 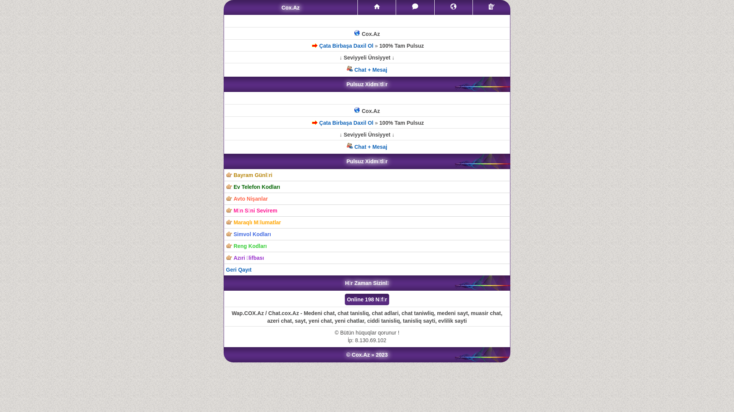 I want to click on Qeydiyyat, so click(x=492, y=6).